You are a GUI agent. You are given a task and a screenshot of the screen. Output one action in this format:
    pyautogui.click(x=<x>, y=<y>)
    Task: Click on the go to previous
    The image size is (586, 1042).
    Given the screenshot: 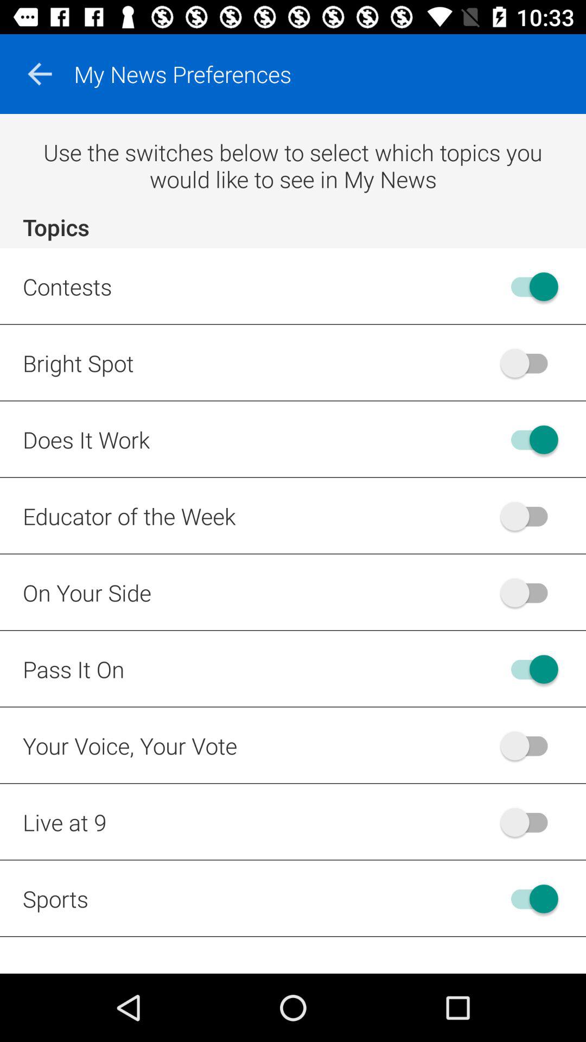 What is the action you would take?
    pyautogui.click(x=40, y=74)
    